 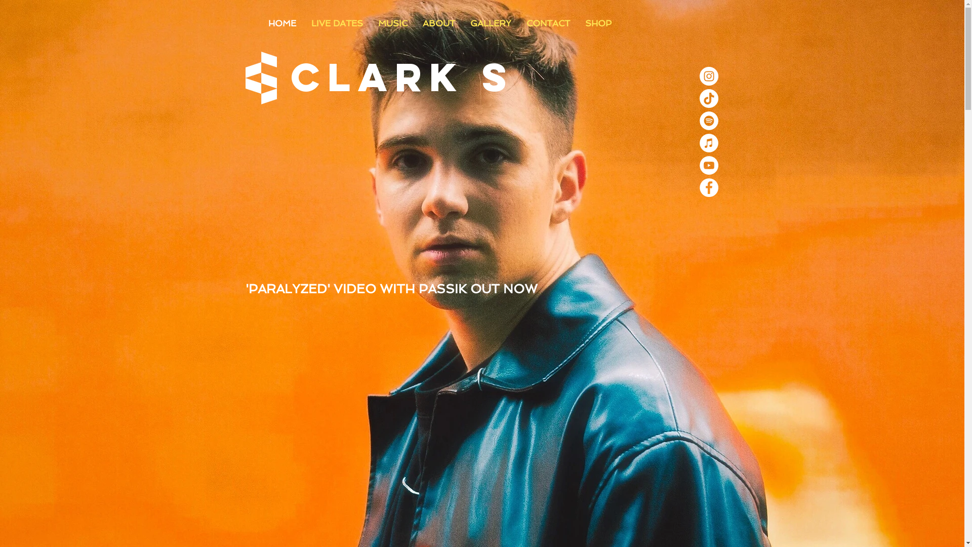 What do you see at coordinates (337, 23) in the screenshot?
I see `LIVE DATES` at bounding box center [337, 23].